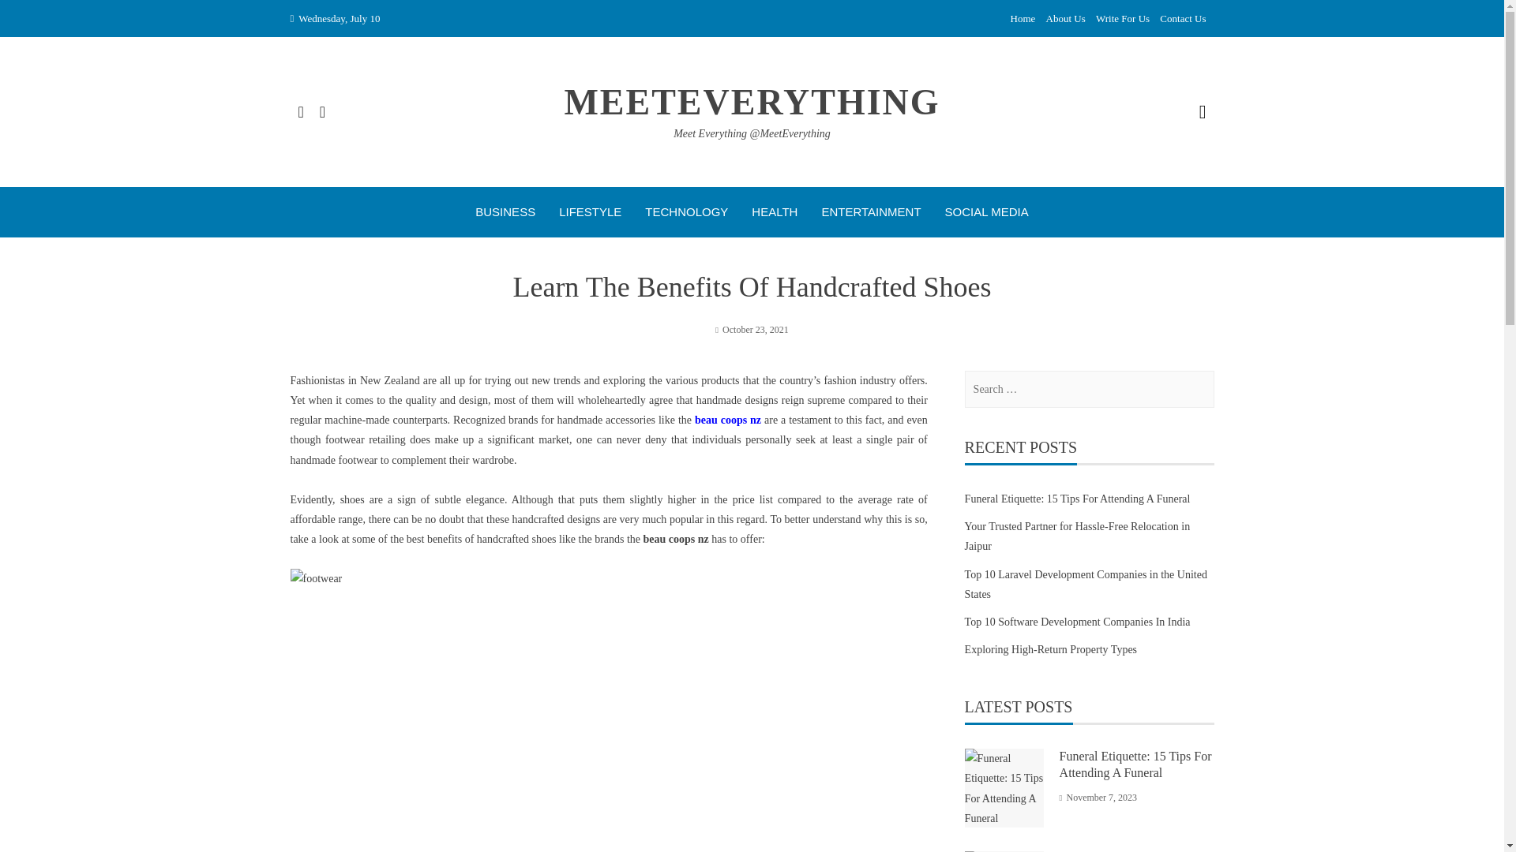 The image size is (1516, 852). I want to click on Contact Us, so click(1182, 19).